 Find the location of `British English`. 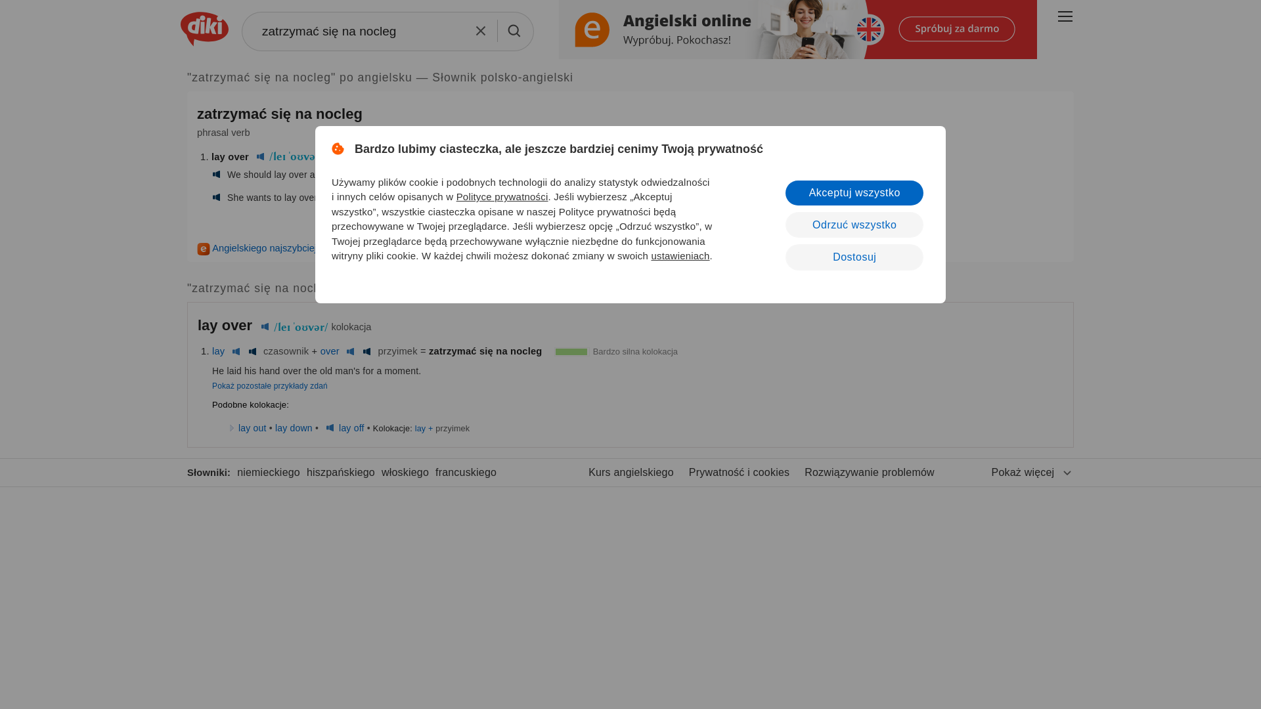

British English is located at coordinates (349, 351).